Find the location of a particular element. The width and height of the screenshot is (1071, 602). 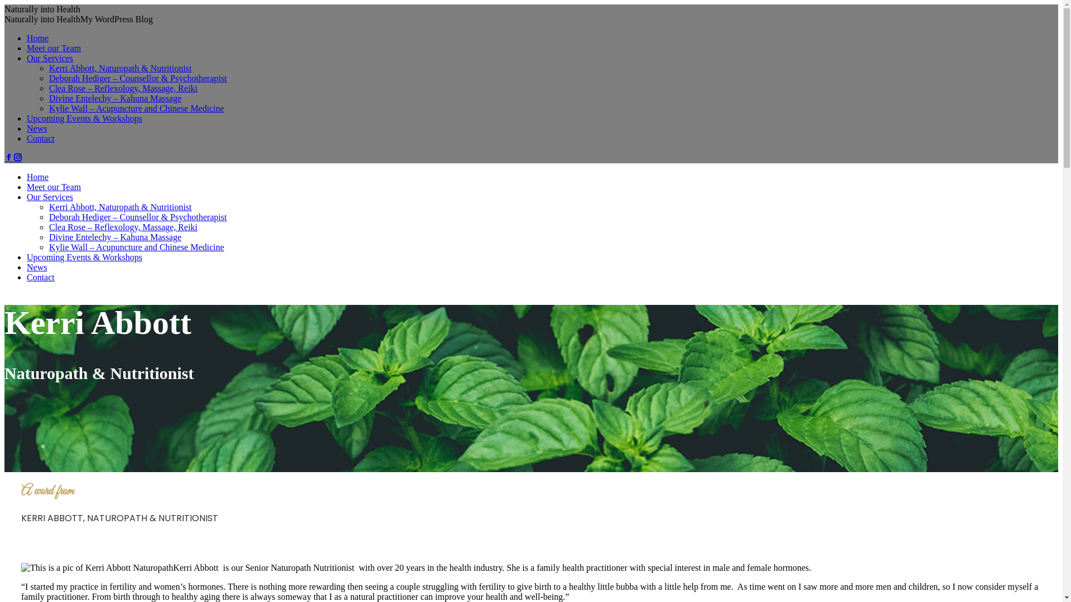

Meet our Team is located at coordinates (54, 48).